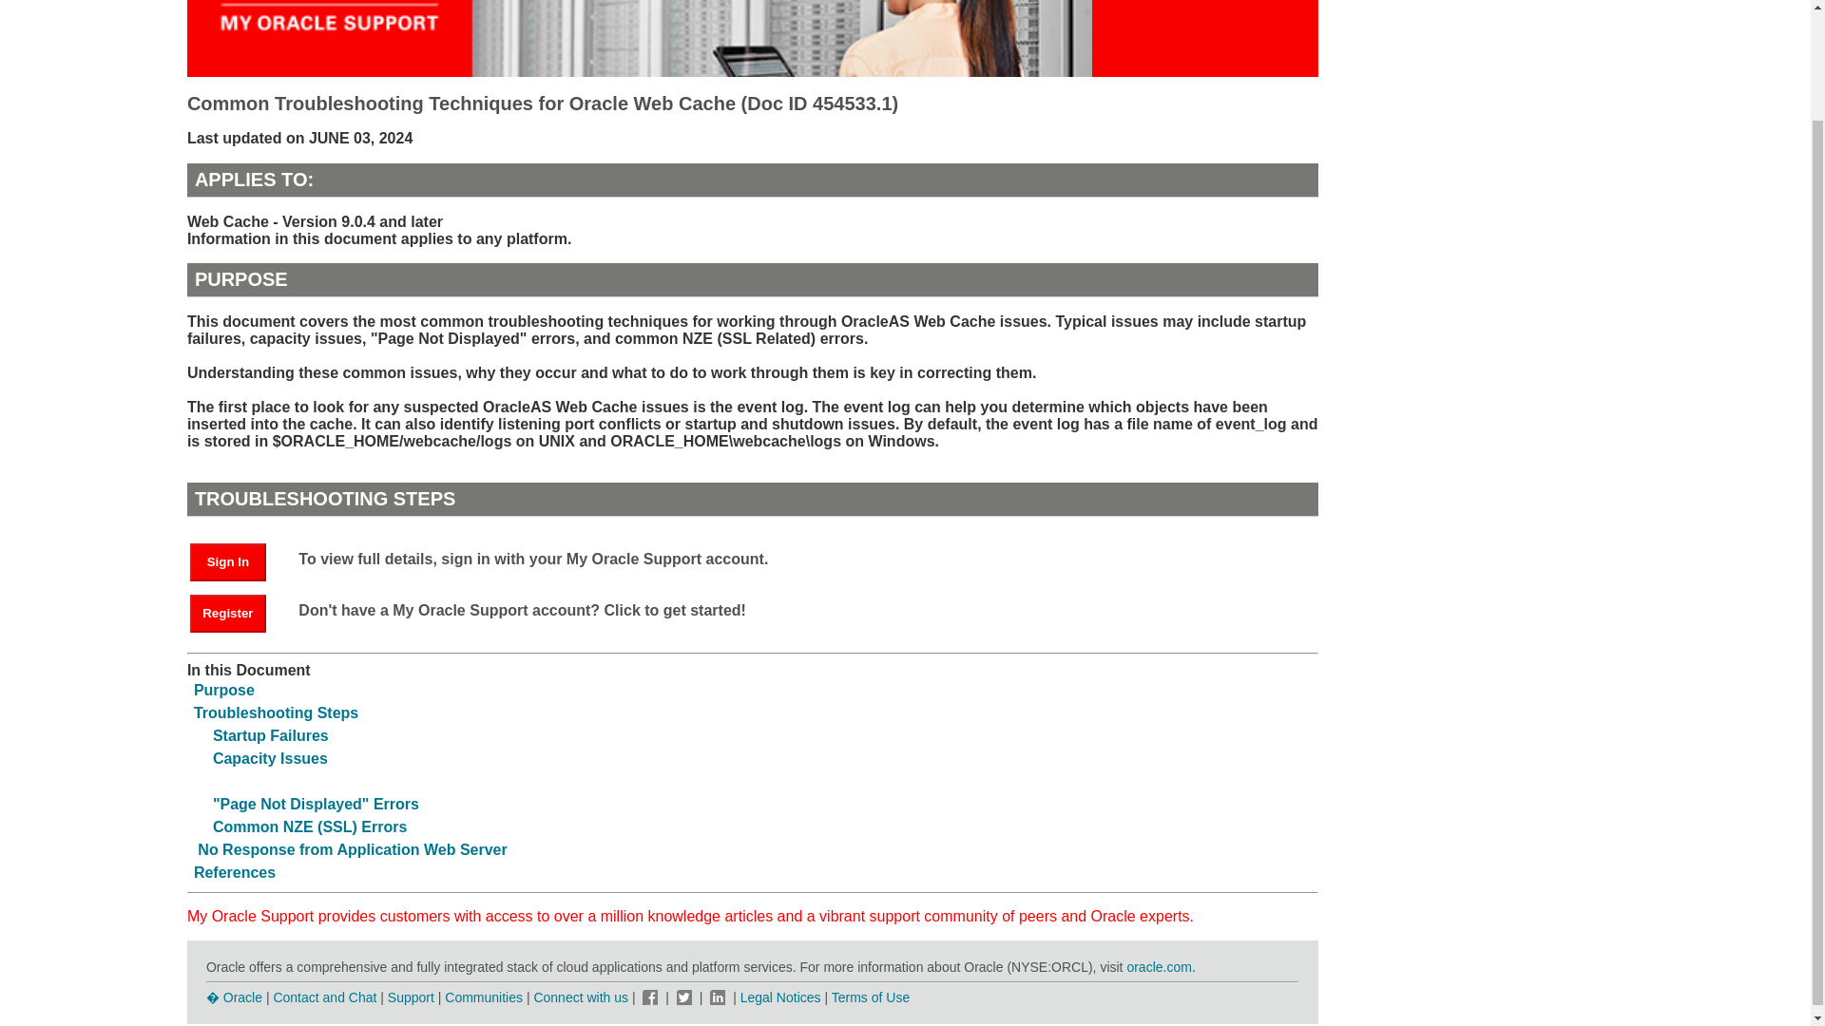 This screenshot has width=1825, height=1026. Describe the element at coordinates (483, 997) in the screenshot. I see `Communities` at that location.